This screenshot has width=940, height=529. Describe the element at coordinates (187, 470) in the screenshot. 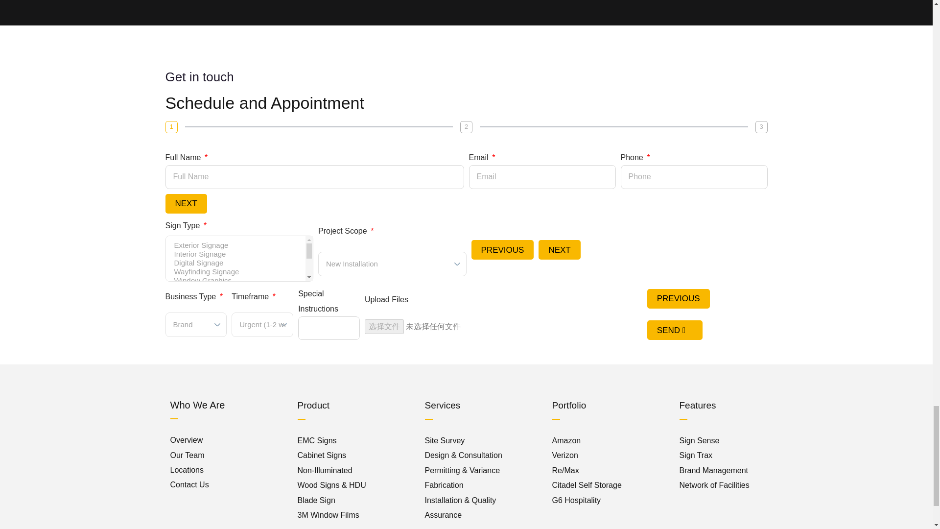

I see `Locations` at that location.